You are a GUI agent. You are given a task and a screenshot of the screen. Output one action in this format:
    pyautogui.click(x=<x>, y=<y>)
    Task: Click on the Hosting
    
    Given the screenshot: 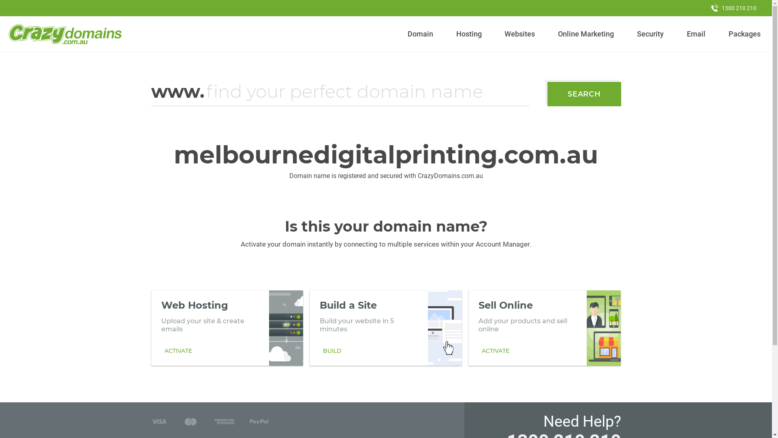 What is the action you would take?
    pyautogui.click(x=469, y=34)
    